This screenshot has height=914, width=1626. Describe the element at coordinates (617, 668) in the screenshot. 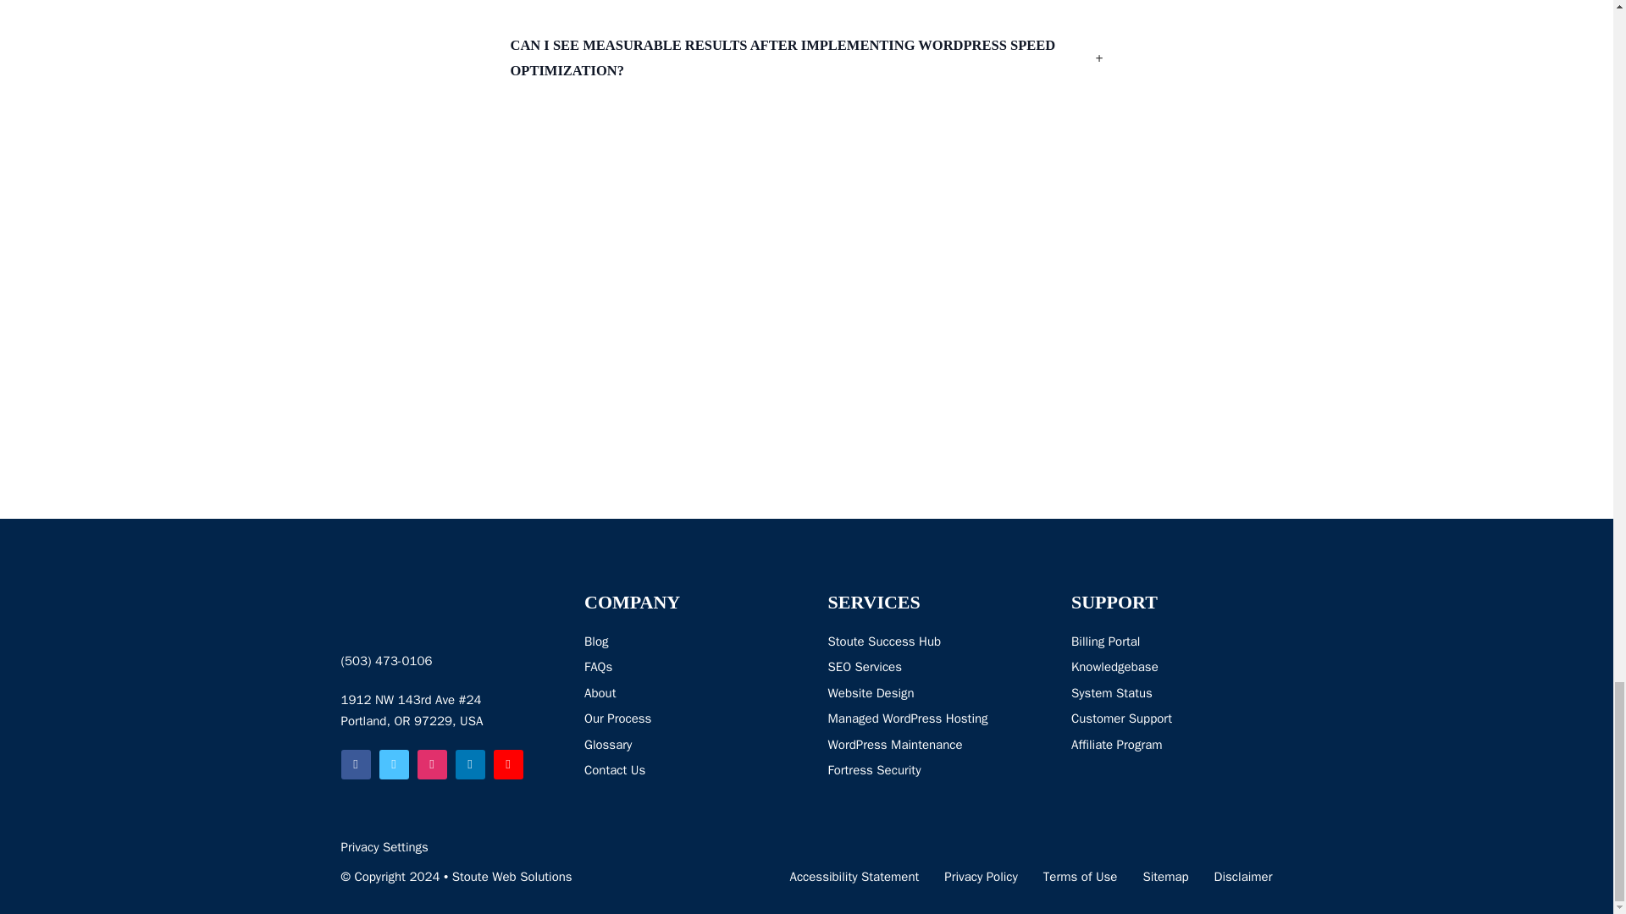

I see `FAQs` at that location.